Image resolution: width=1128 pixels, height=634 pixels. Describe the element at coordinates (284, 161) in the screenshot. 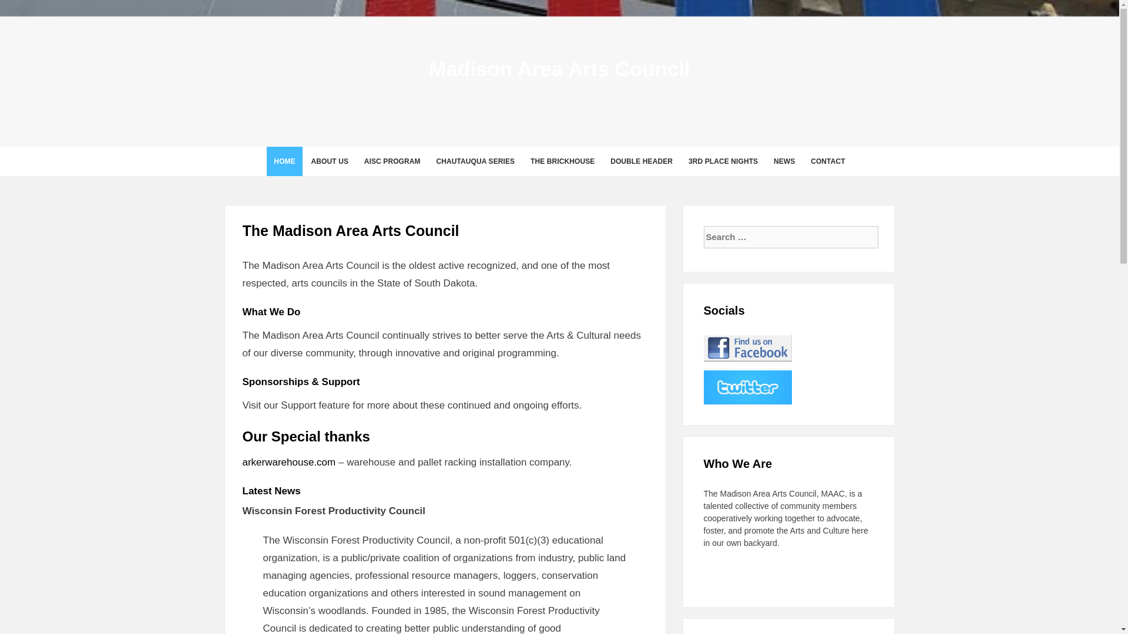

I see `HOME` at that location.